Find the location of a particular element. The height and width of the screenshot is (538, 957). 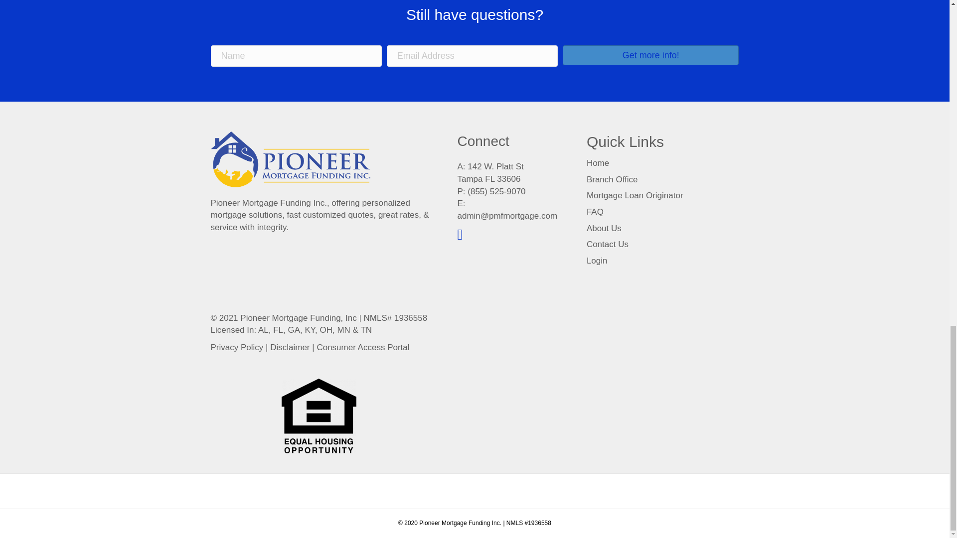

FL is located at coordinates (278, 330).